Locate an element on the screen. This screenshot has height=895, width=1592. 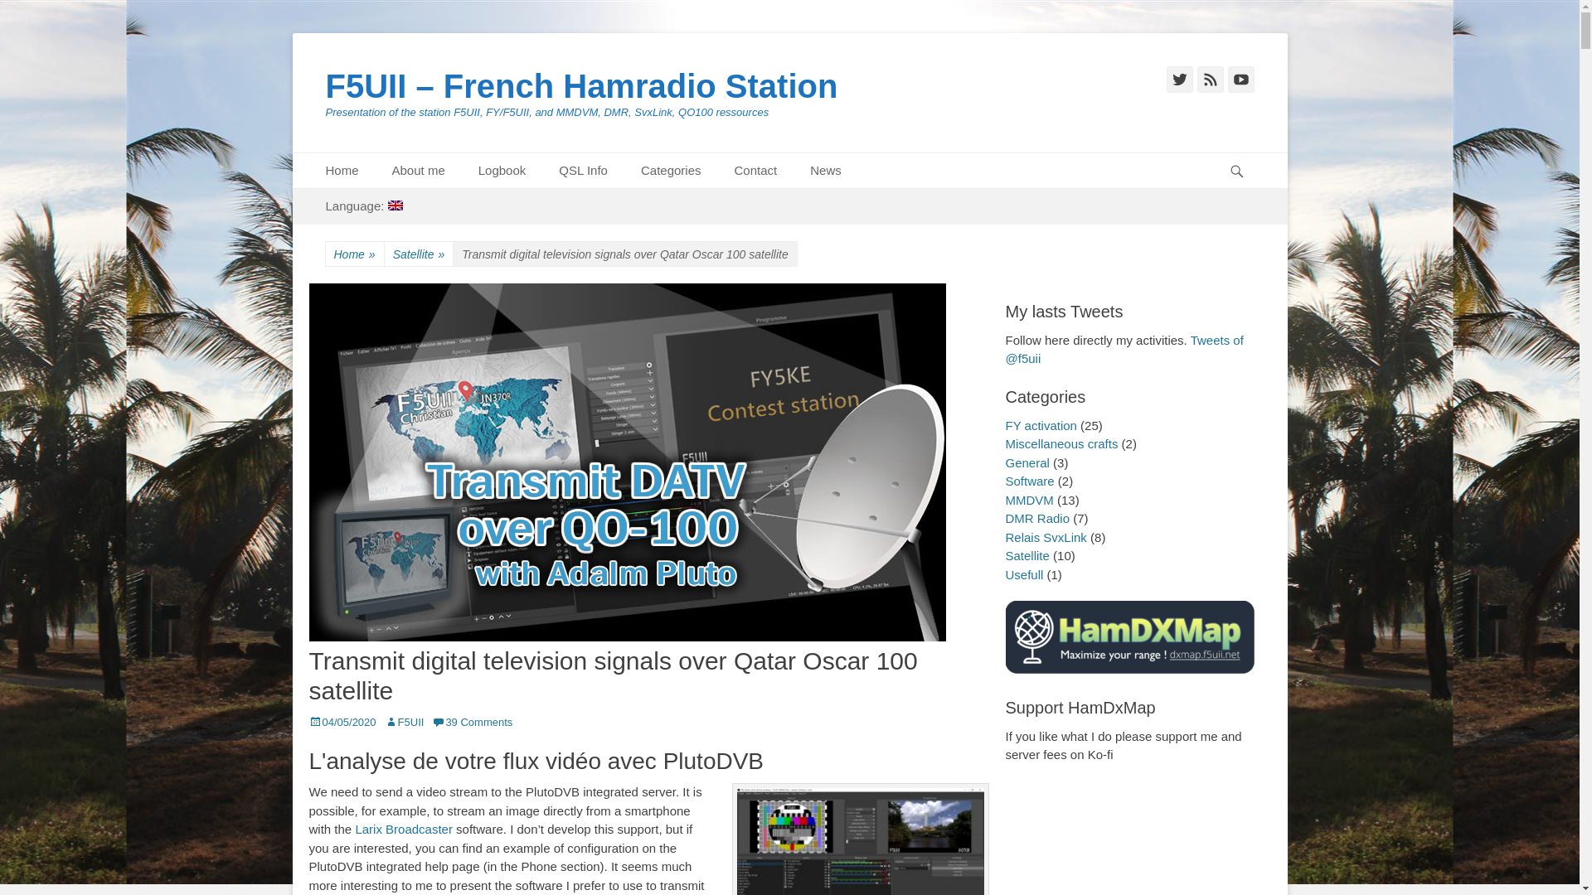
39 Comments is located at coordinates (472, 723).